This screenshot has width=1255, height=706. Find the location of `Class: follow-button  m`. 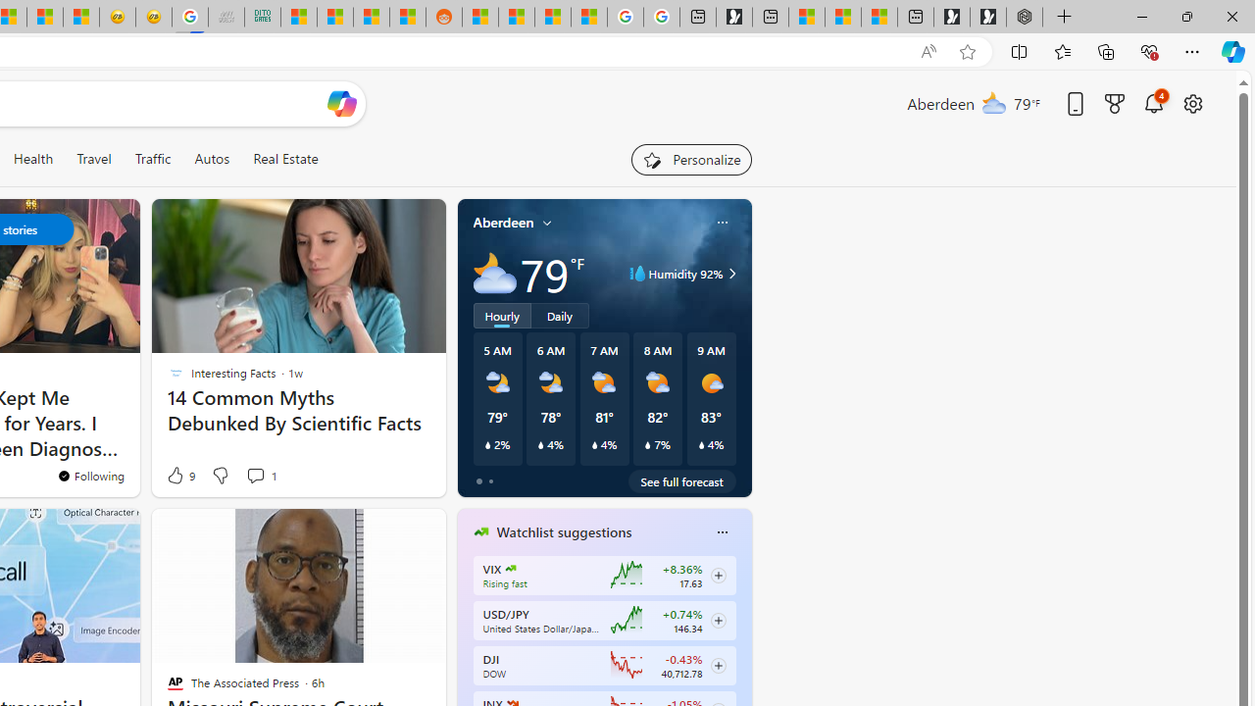

Class: follow-button  m is located at coordinates (718, 665).